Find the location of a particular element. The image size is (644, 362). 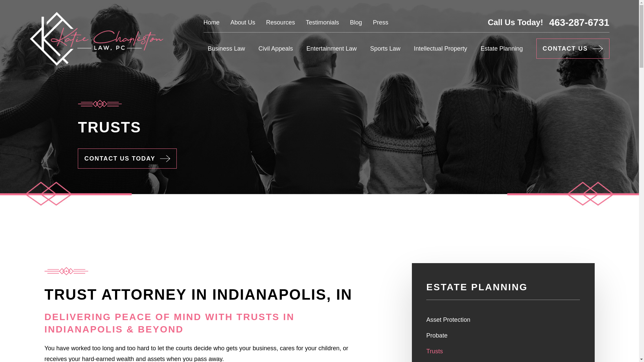

Sports Law is located at coordinates (385, 48).